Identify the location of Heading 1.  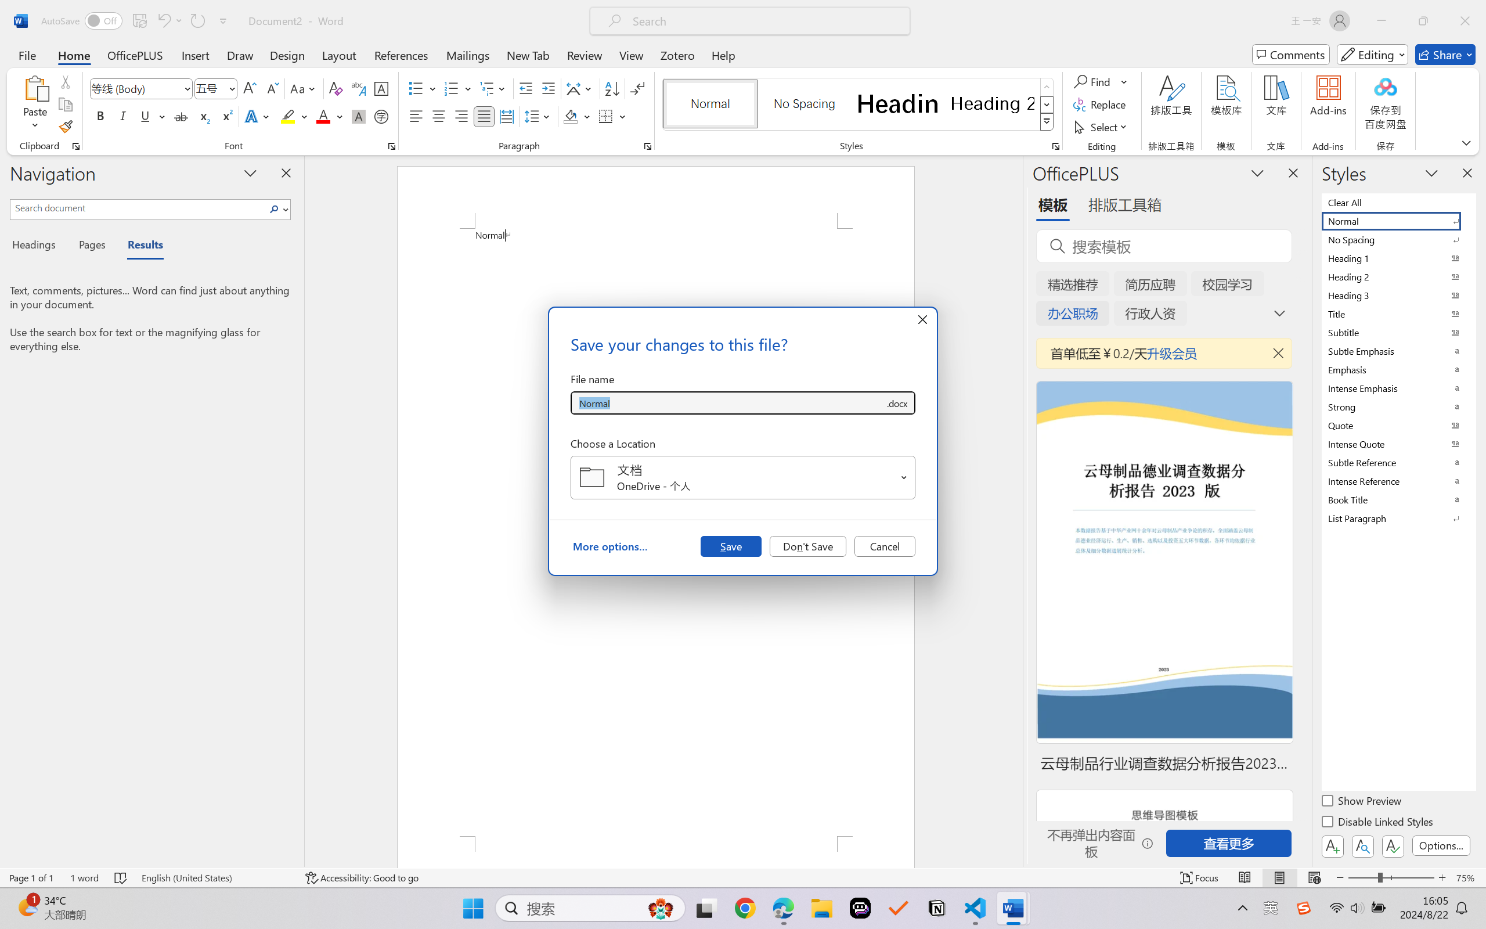
(898, 103).